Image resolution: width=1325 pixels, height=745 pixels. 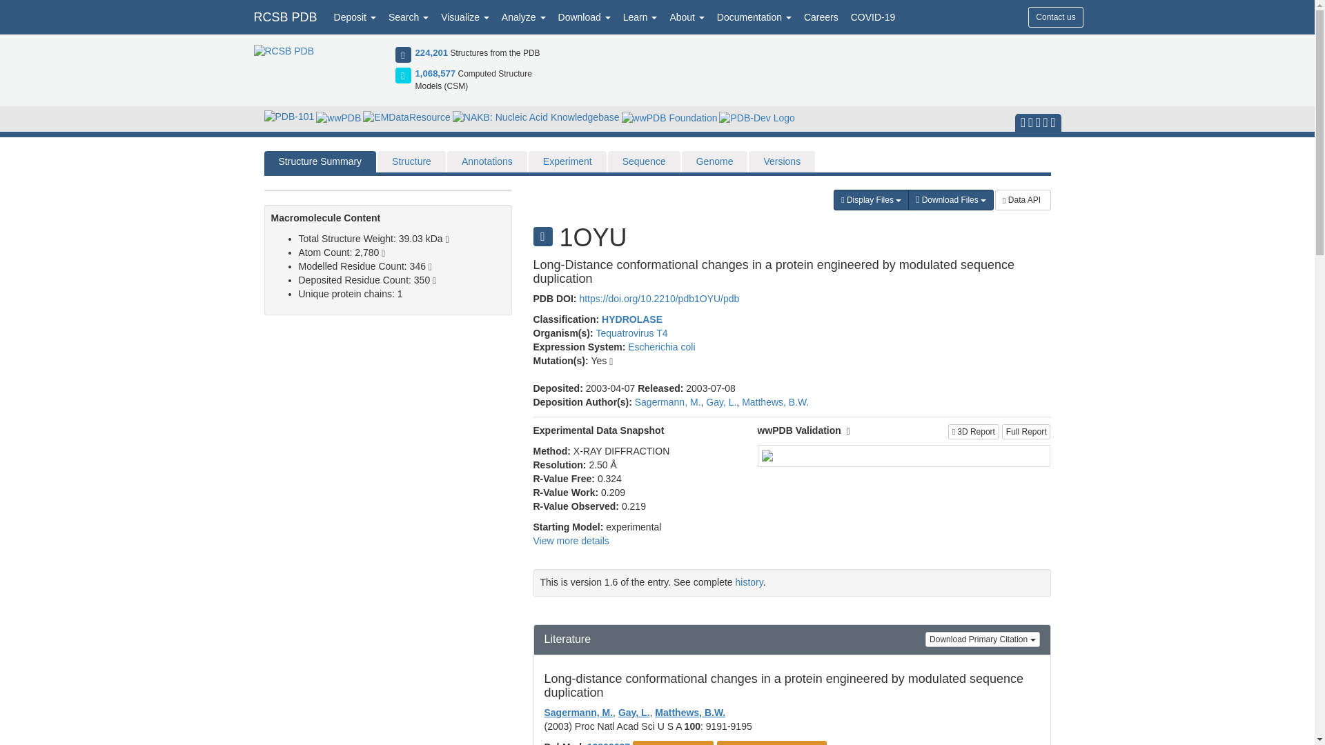 I want to click on Analyze , so click(x=524, y=17).